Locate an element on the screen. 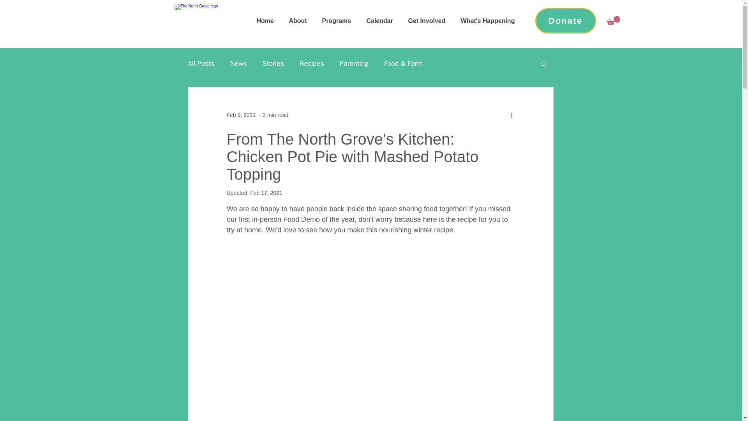 The width and height of the screenshot is (748, 421). Stories is located at coordinates (273, 63).